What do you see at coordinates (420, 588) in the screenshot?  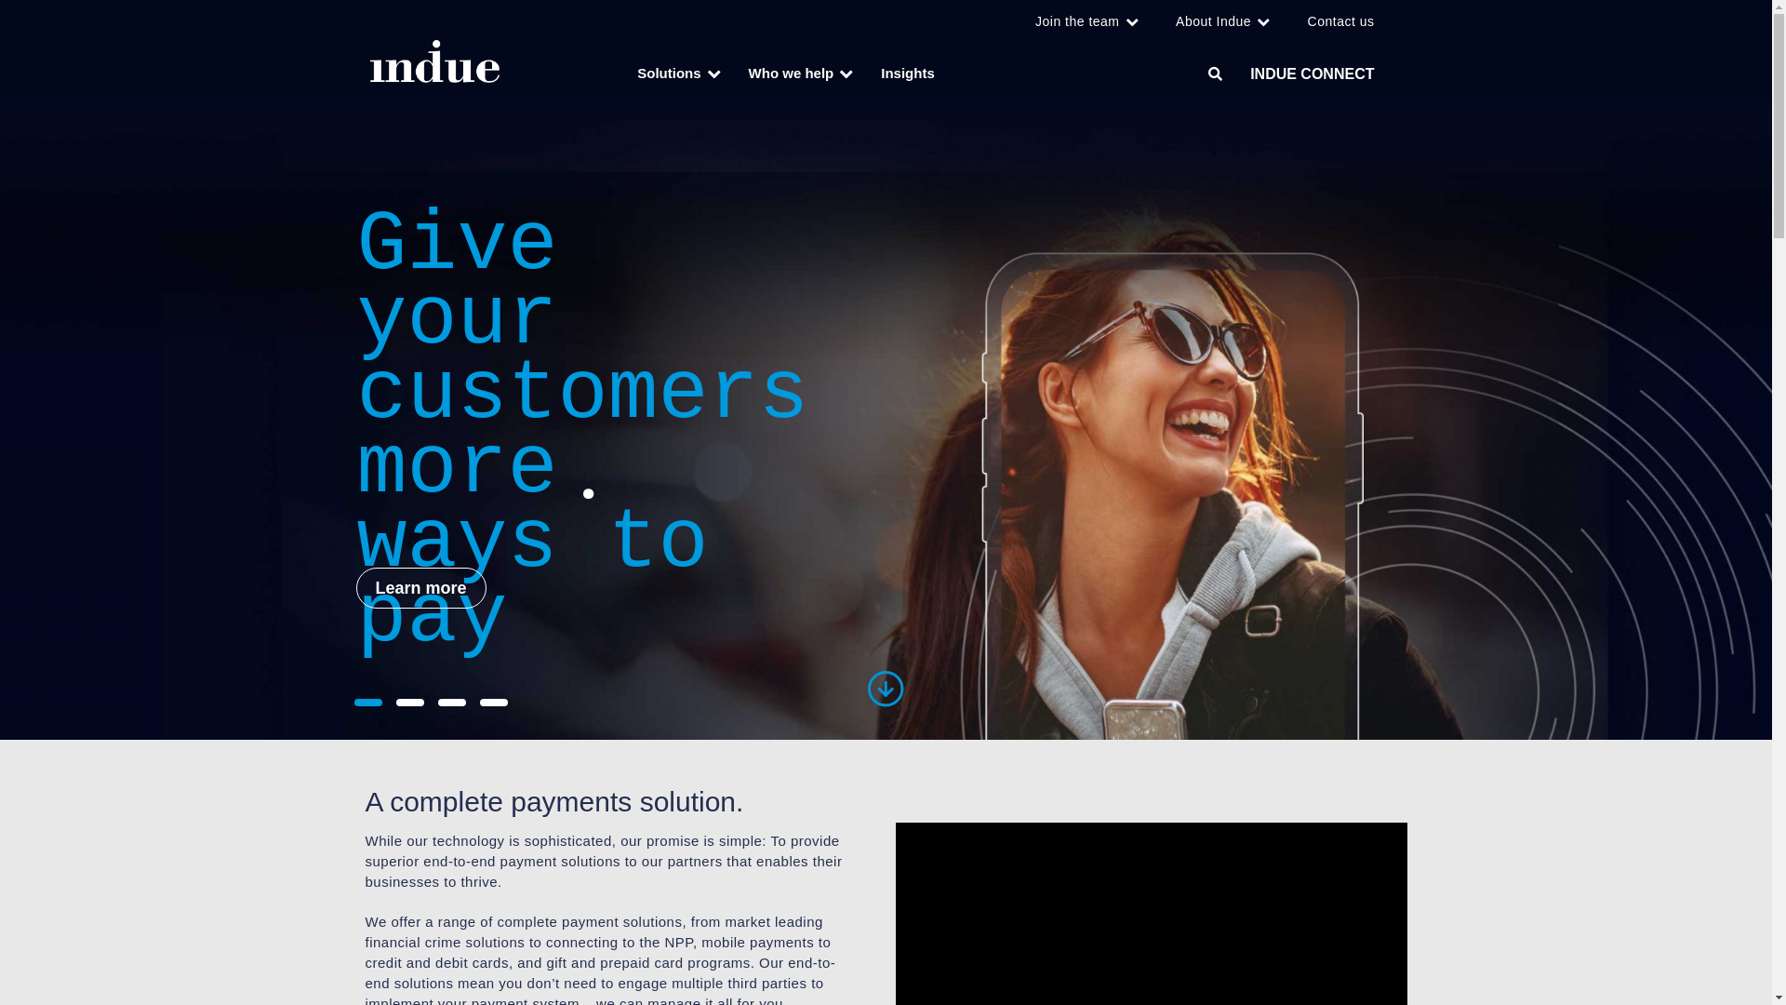 I see `Learn more` at bounding box center [420, 588].